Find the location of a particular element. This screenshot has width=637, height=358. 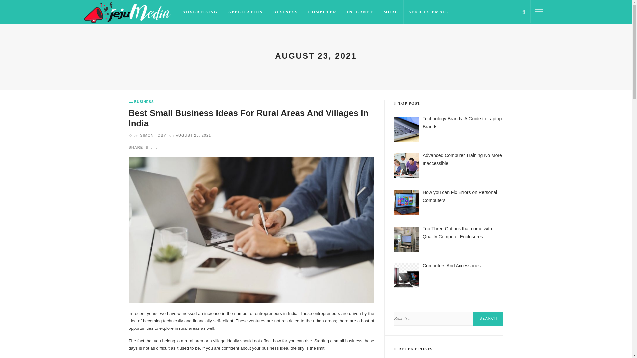

Technology Brands: A Guide to Laptop Brands is located at coordinates (462, 122).